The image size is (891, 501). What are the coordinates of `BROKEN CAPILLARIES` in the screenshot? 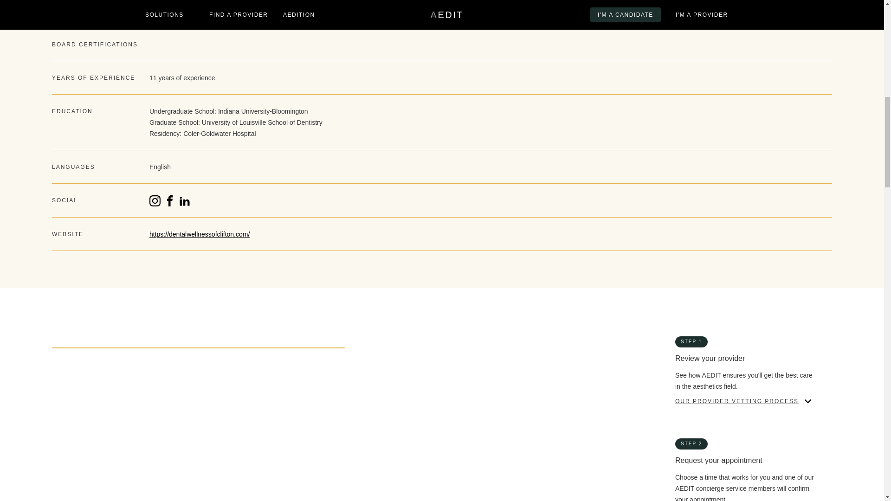 It's located at (289, 400).